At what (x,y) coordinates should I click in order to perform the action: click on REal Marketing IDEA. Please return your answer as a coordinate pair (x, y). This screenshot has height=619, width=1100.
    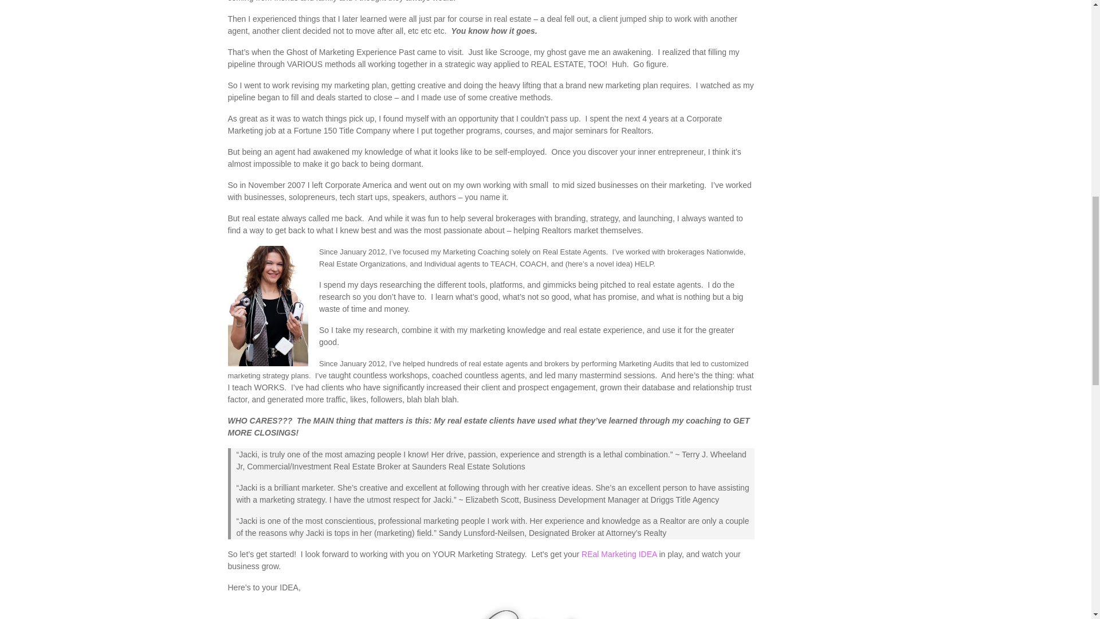
    Looking at the image, I should click on (619, 554).